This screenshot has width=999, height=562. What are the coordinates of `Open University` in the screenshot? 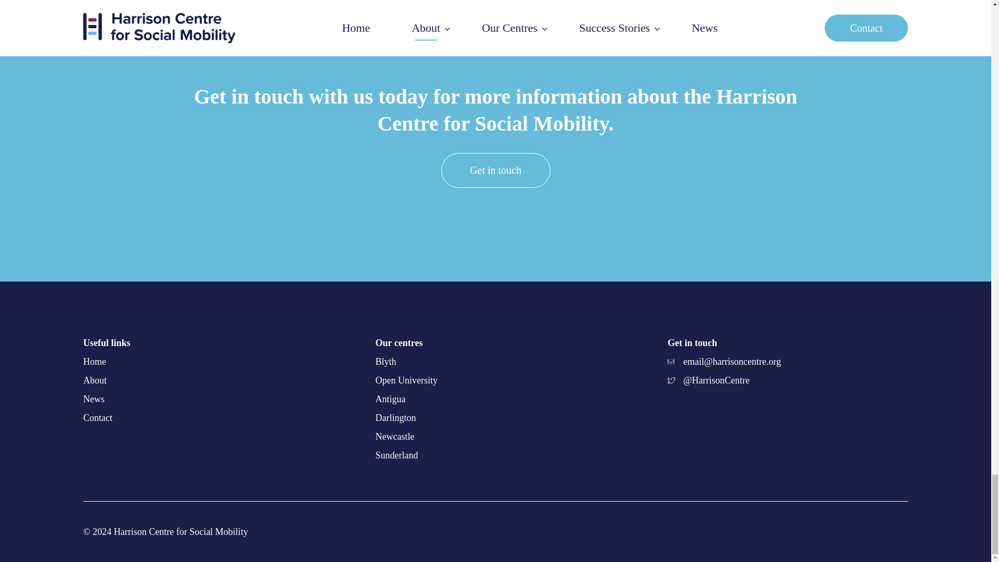 It's located at (495, 380).